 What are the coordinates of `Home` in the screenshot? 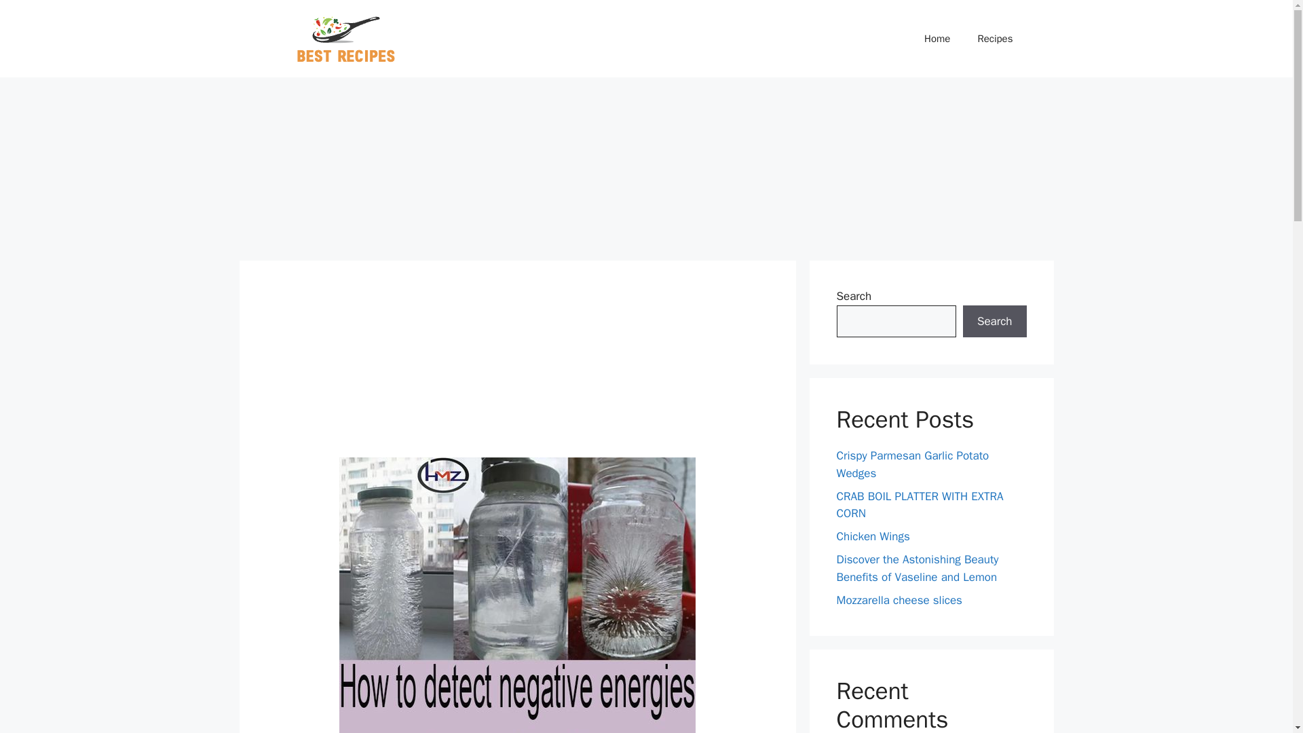 It's located at (937, 39).